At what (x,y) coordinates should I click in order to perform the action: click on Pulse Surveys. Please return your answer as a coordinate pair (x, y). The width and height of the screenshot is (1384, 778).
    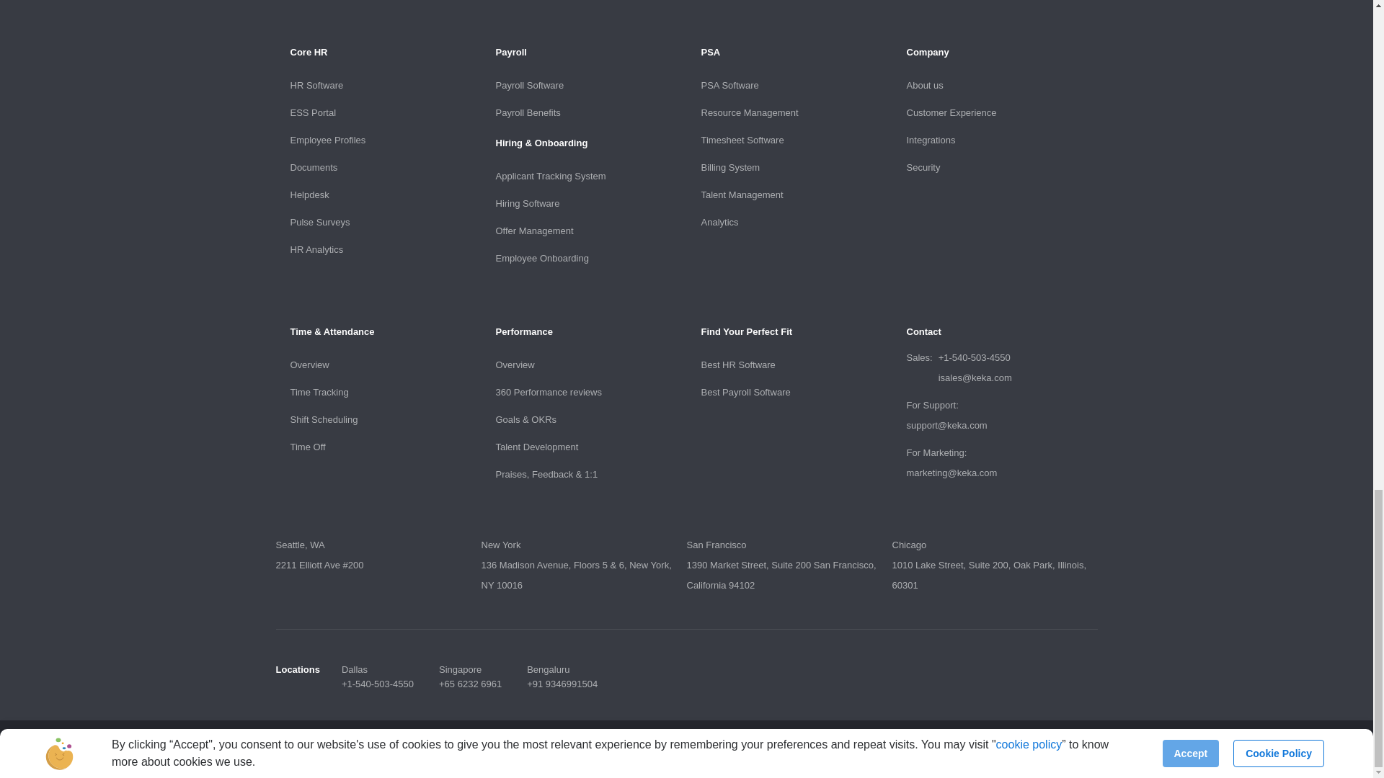
    Looking at the image, I should click on (319, 222).